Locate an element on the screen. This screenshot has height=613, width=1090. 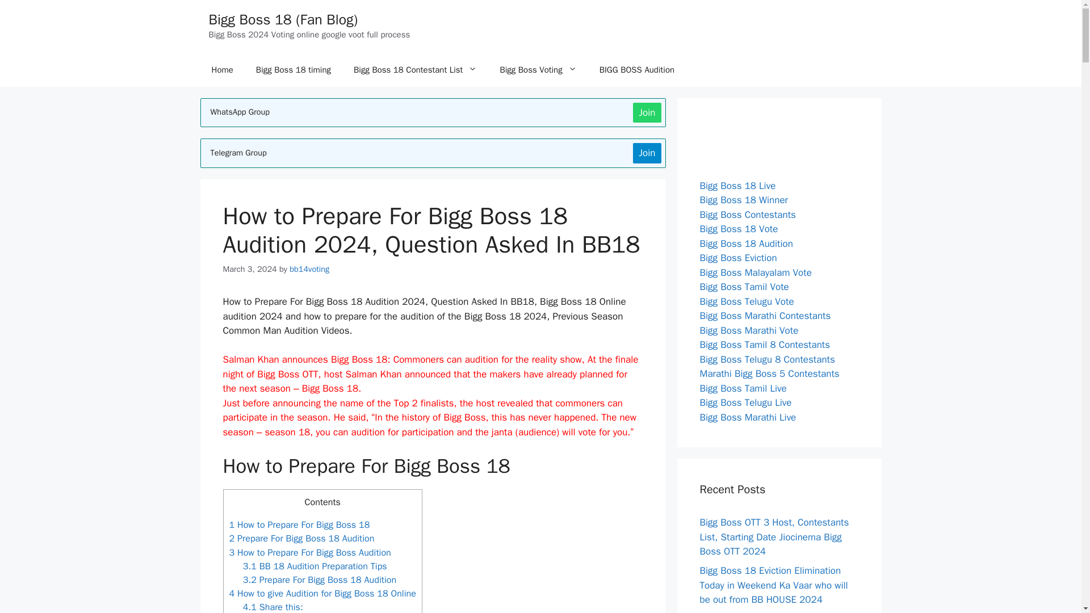
Bigg Boss 18 timing is located at coordinates (293, 69).